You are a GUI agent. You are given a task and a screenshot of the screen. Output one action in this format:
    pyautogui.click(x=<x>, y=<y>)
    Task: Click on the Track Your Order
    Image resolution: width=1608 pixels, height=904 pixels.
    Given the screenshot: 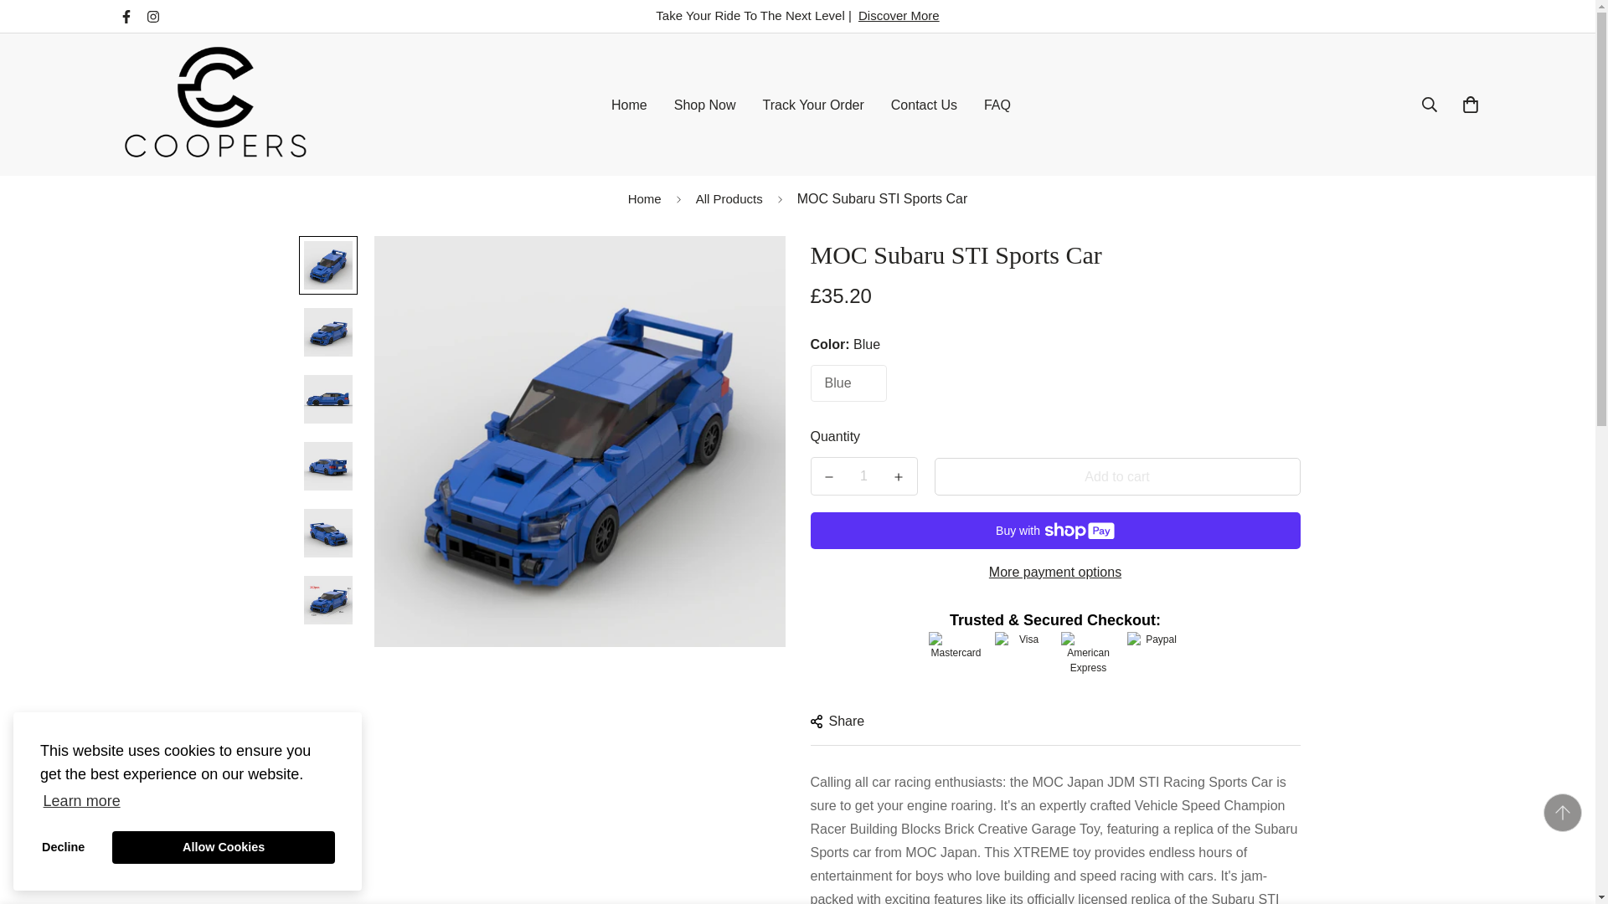 What is the action you would take?
    pyautogui.click(x=813, y=104)
    